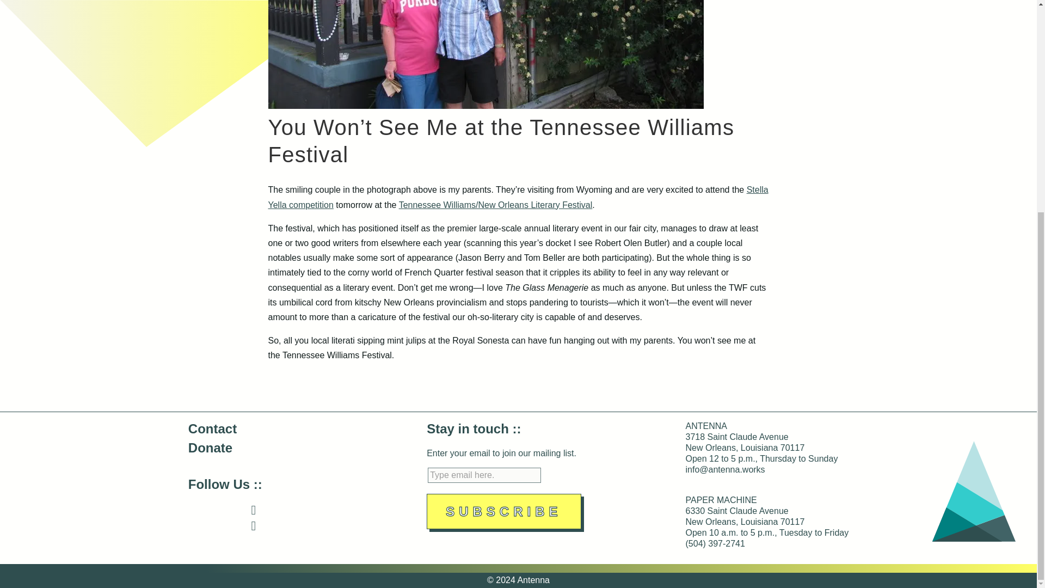  What do you see at coordinates (210, 448) in the screenshot?
I see `Donate` at bounding box center [210, 448].